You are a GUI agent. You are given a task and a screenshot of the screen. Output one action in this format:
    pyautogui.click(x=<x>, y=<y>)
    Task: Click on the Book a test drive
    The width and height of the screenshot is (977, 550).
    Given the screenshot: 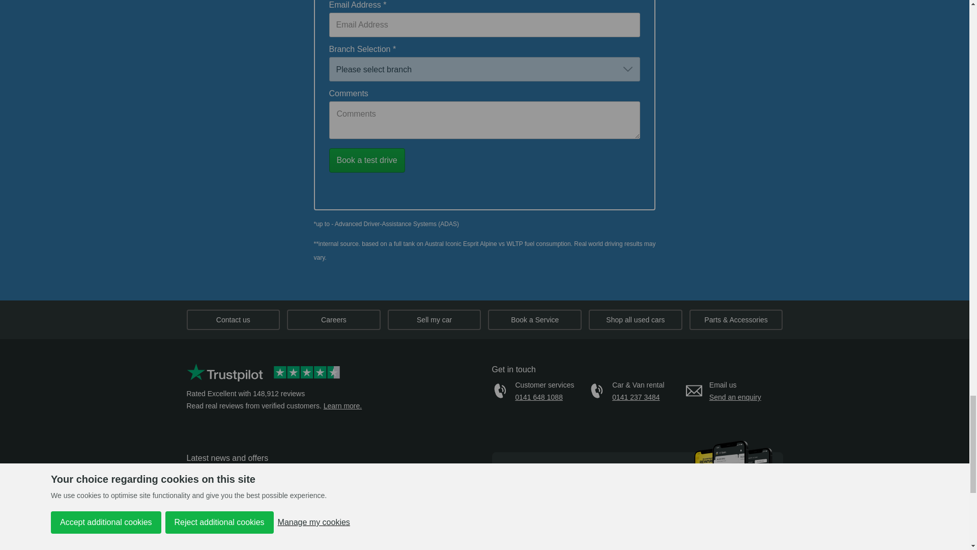 What is the action you would take?
    pyautogui.click(x=366, y=160)
    